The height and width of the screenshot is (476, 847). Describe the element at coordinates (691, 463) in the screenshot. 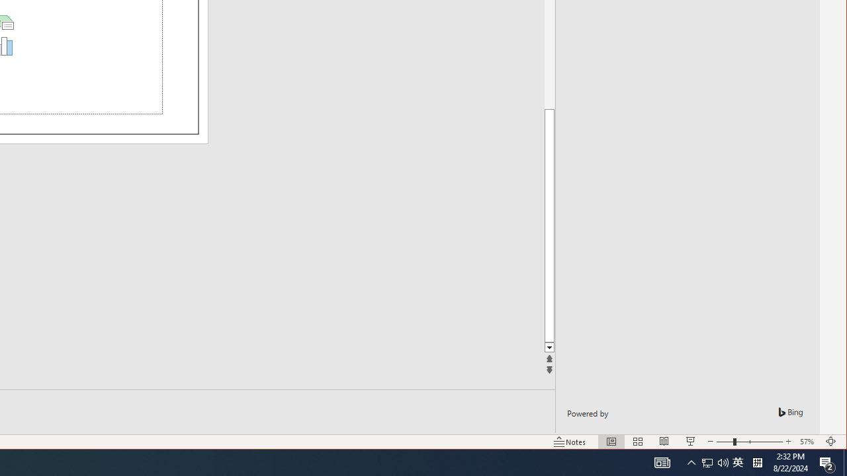

I see `Notification Chevron` at that location.